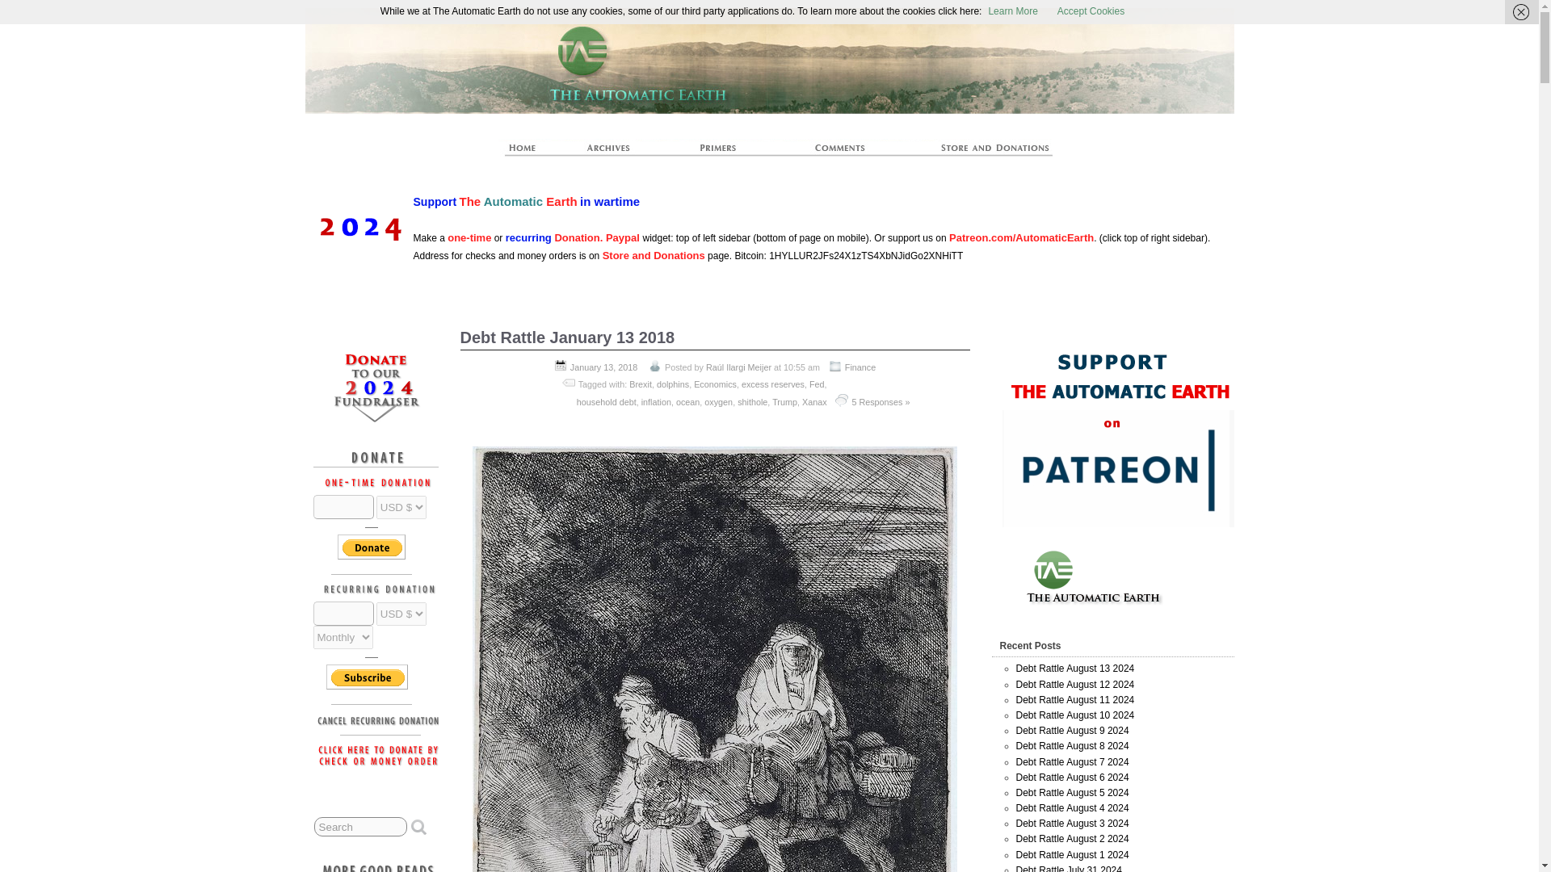  What do you see at coordinates (687, 402) in the screenshot?
I see `ocean` at bounding box center [687, 402].